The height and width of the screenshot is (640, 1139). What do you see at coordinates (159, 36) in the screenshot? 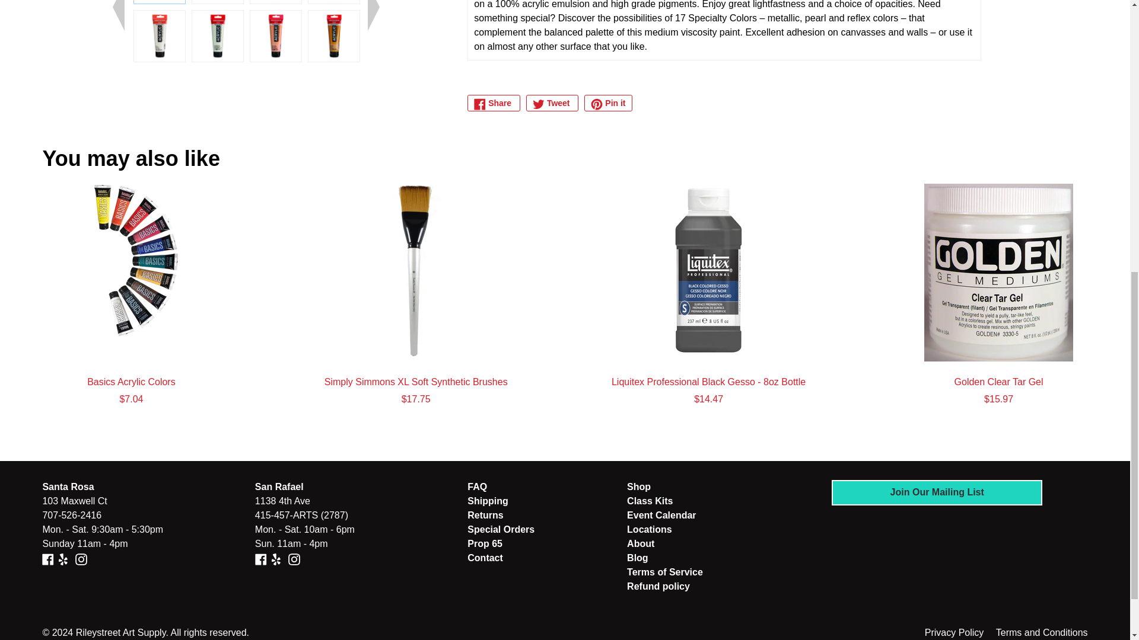
I see `Amsterdam Standard Acrylics - 120ml Tubes` at bounding box center [159, 36].